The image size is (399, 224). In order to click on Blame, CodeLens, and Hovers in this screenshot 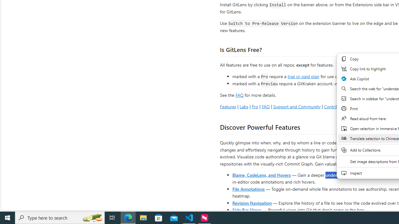, I will do `click(261, 175)`.